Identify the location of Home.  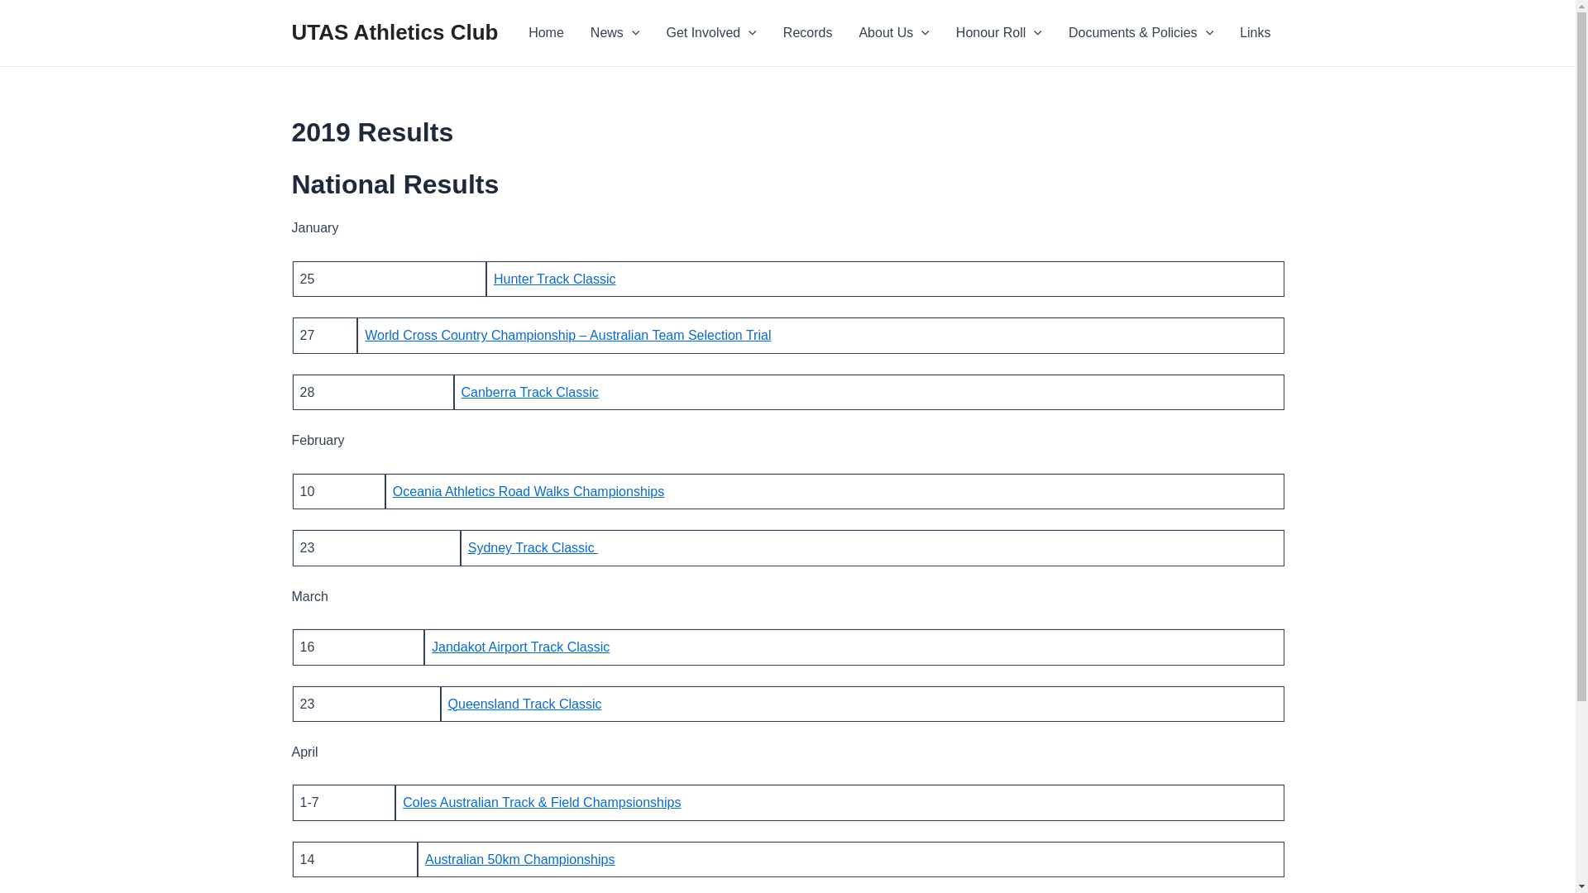
(546, 33).